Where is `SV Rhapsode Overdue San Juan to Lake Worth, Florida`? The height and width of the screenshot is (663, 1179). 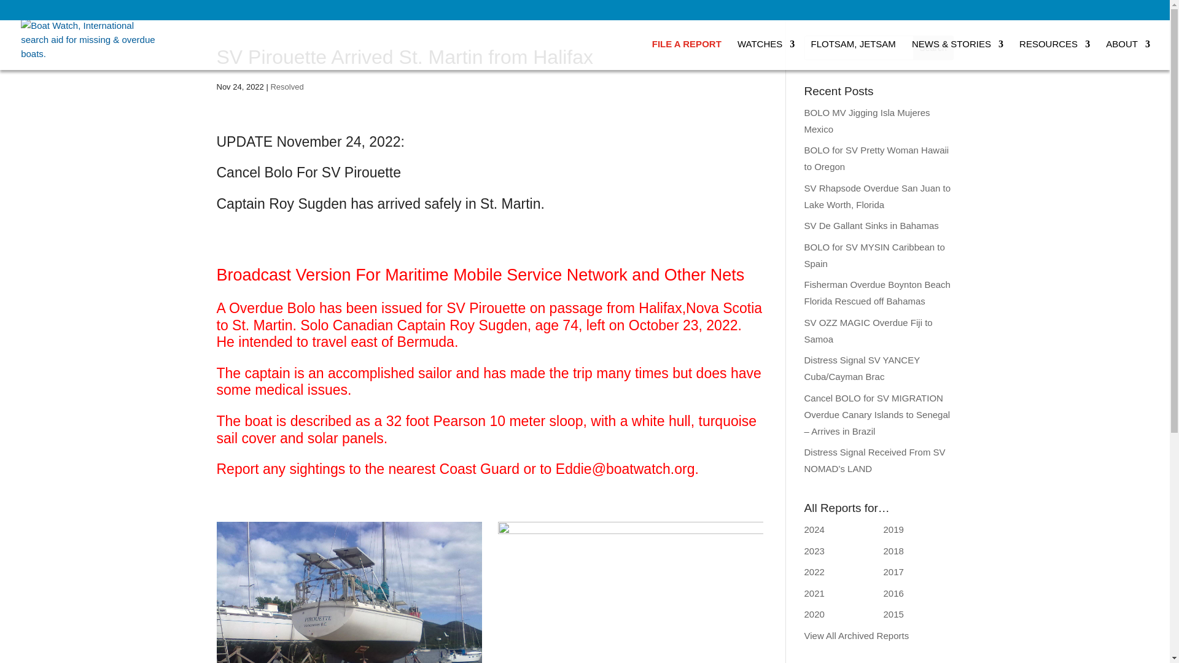 SV Rhapsode Overdue San Juan to Lake Worth, Florida is located at coordinates (877, 196).